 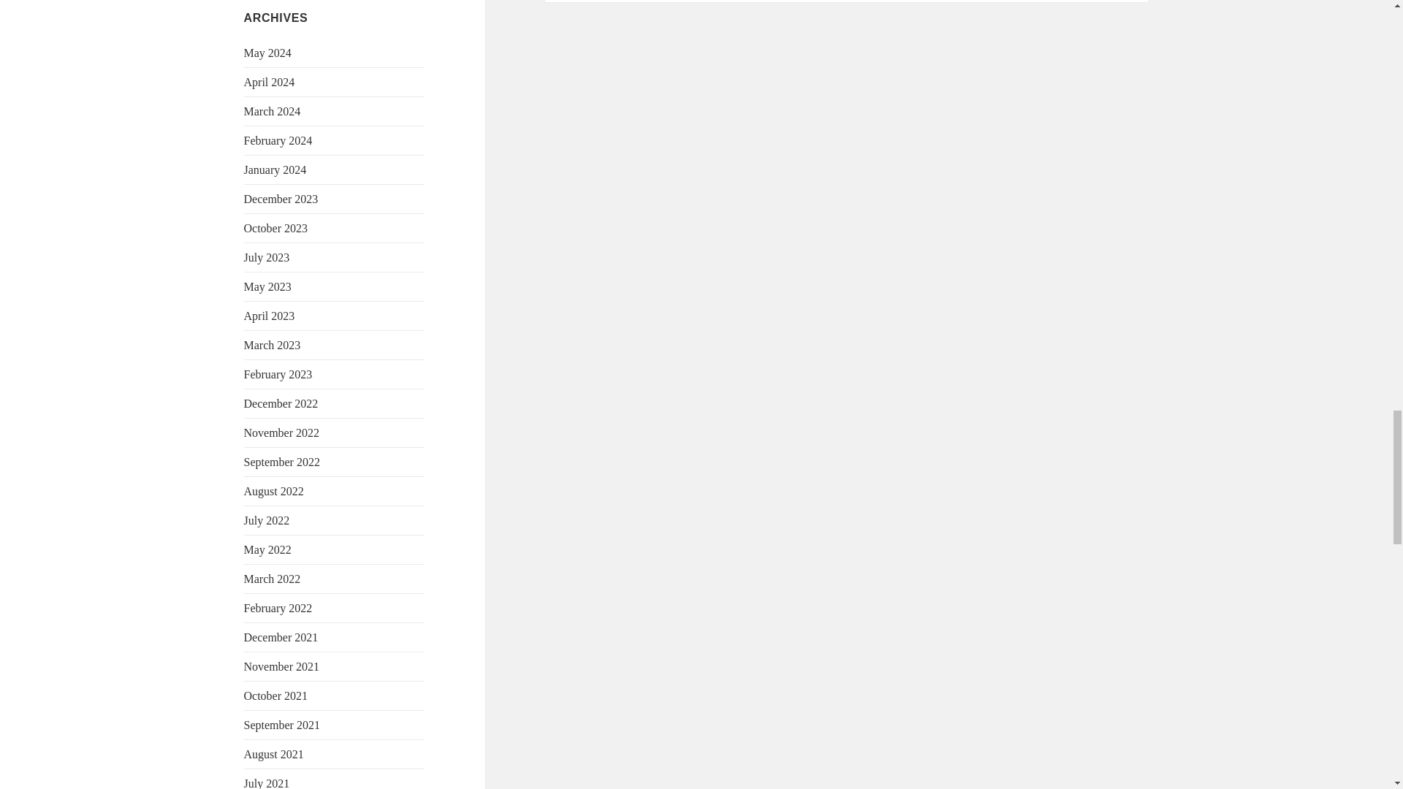 What do you see at coordinates (273, 111) in the screenshot?
I see `March 2024` at bounding box center [273, 111].